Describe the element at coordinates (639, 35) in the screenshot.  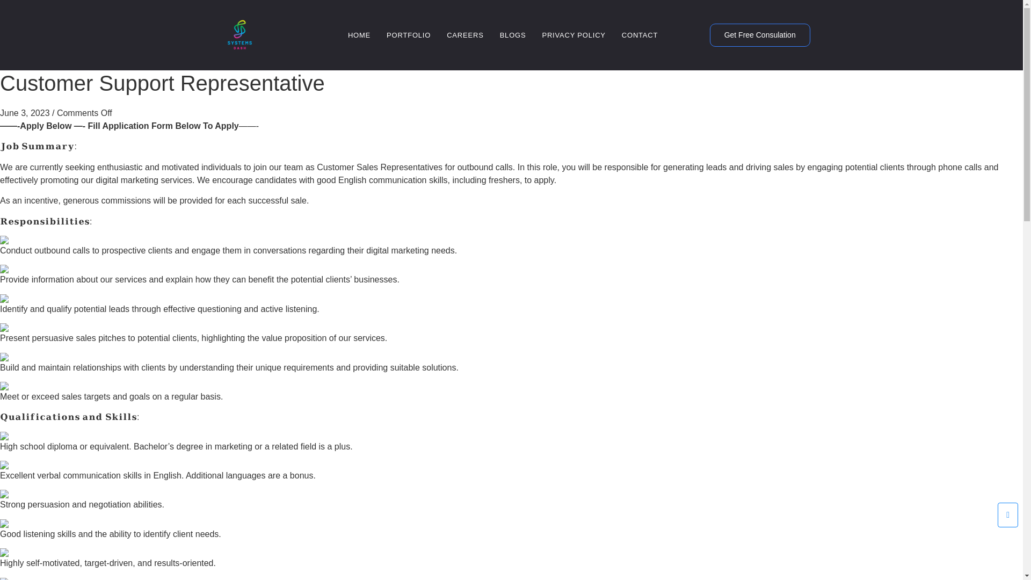
I see `CONTACT` at that location.